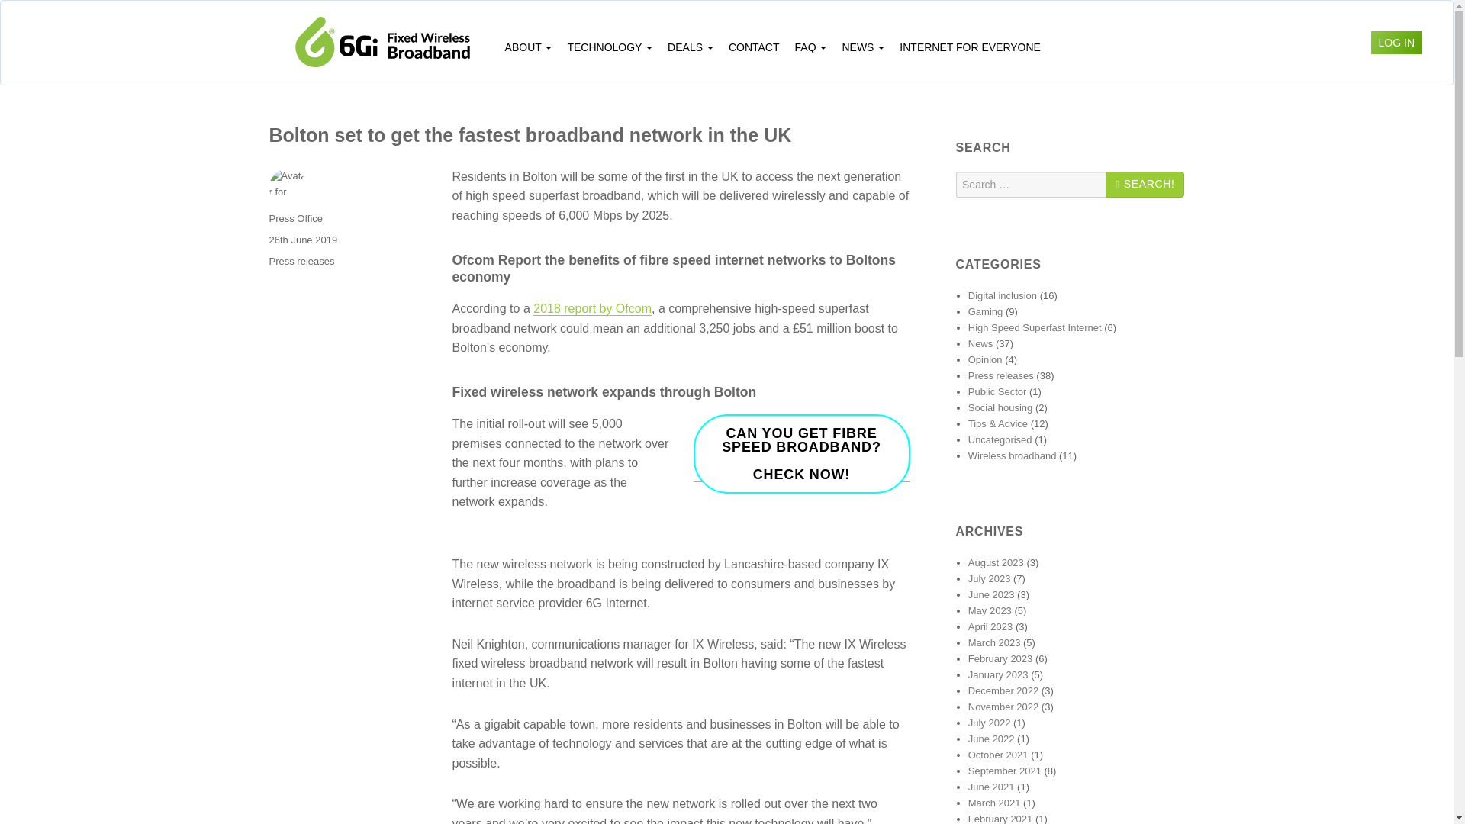 This screenshot has width=1465, height=824. What do you see at coordinates (287, 188) in the screenshot?
I see `CONTACT` at bounding box center [287, 188].